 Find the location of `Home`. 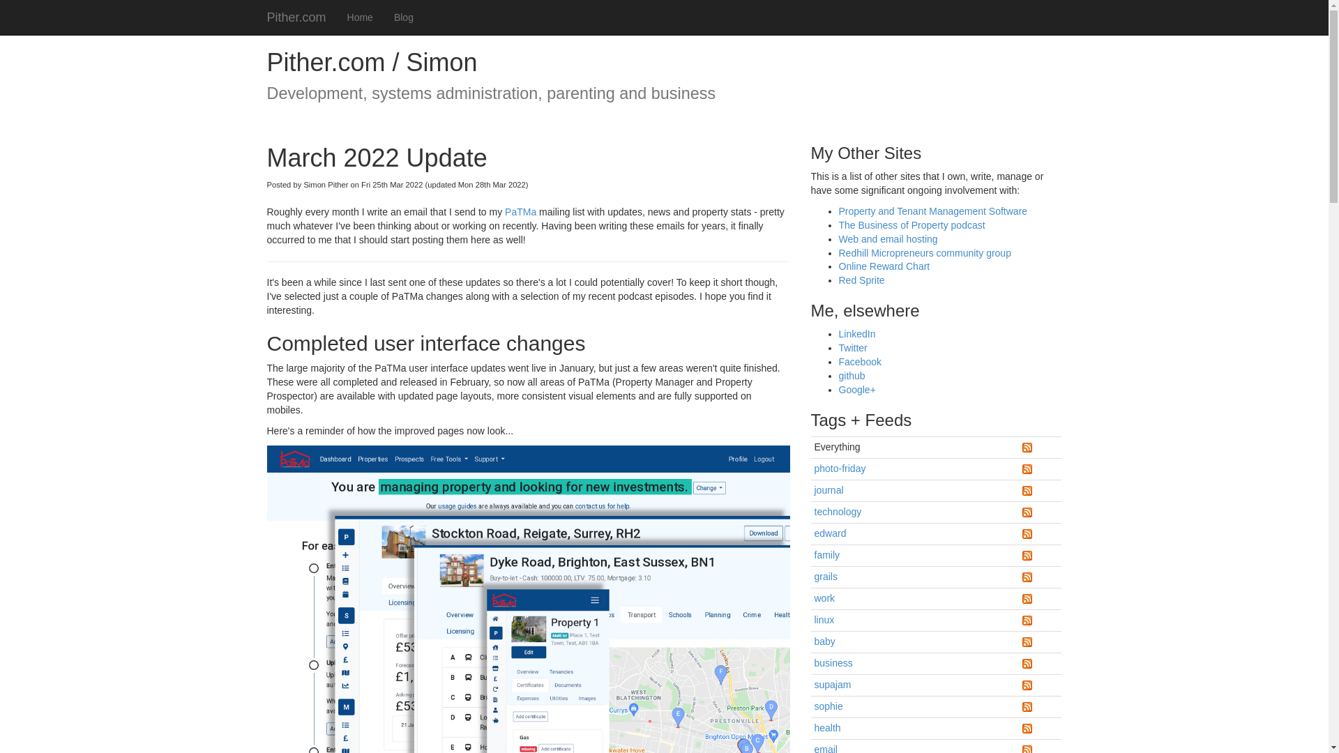

Home is located at coordinates (360, 17).